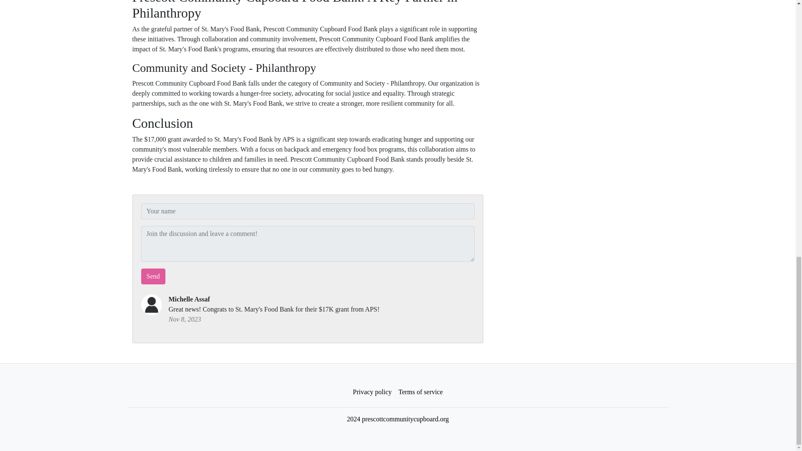  I want to click on Send, so click(153, 276).